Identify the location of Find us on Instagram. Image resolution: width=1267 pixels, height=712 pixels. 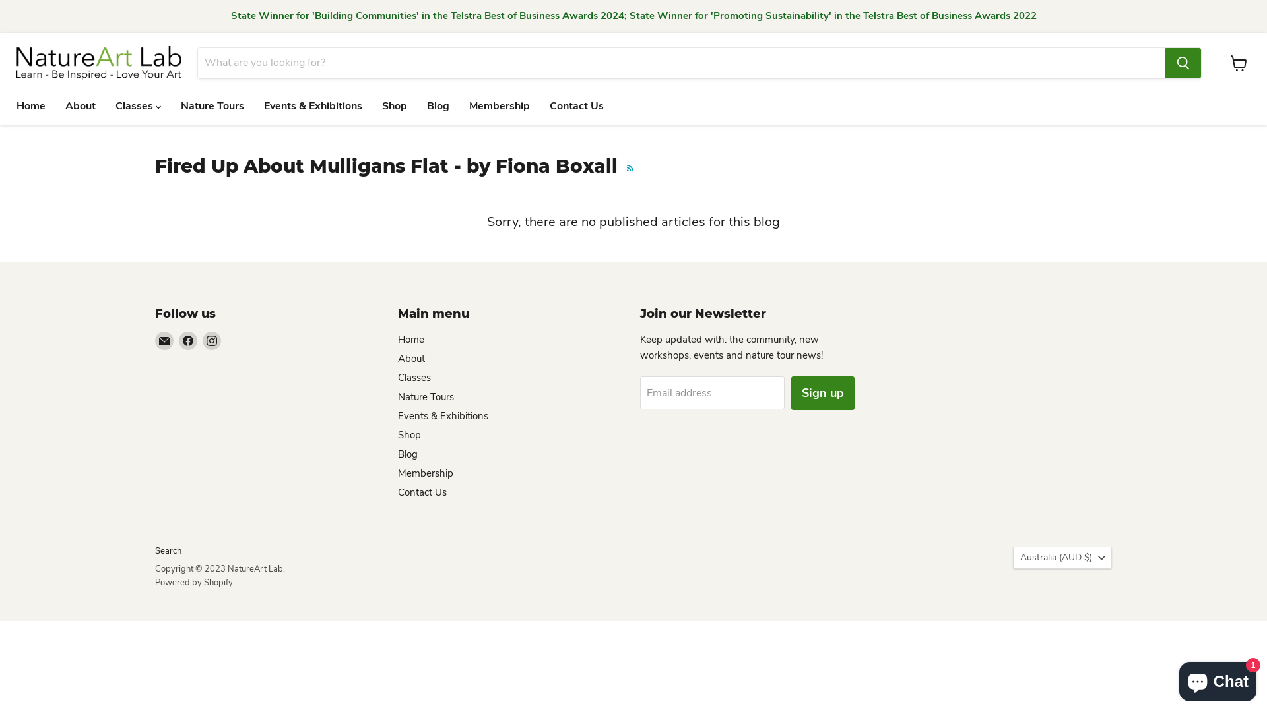
(212, 341).